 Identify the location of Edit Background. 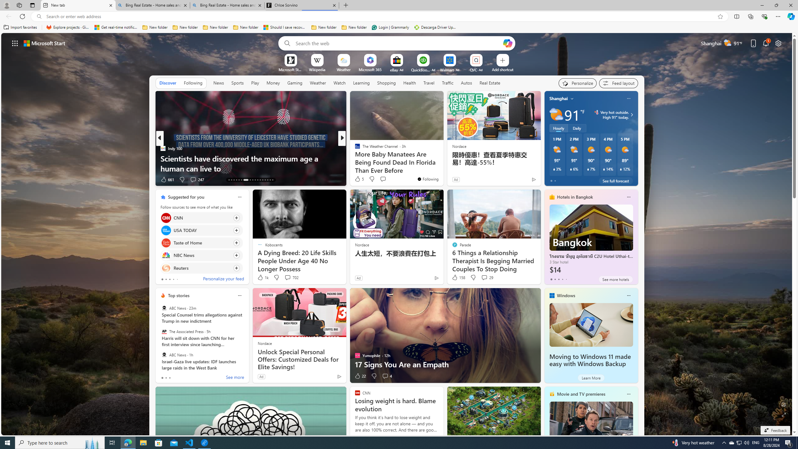
(784, 404).